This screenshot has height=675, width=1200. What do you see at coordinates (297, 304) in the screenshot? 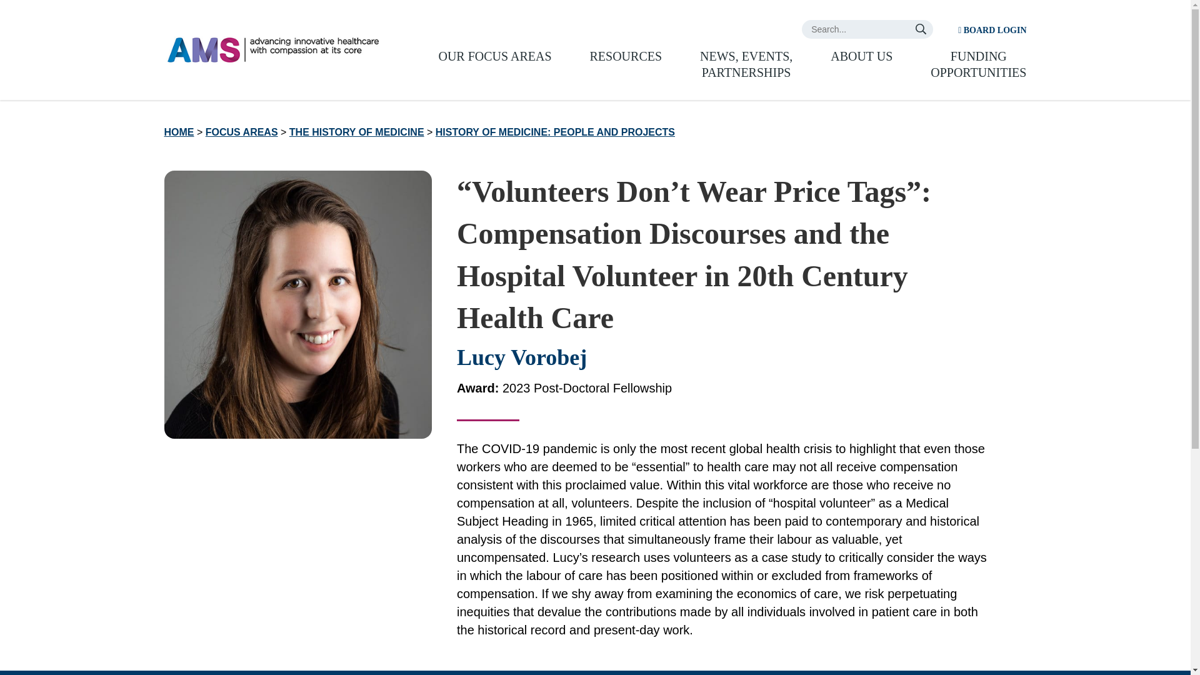
I see `600x600-images` at bounding box center [297, 304].